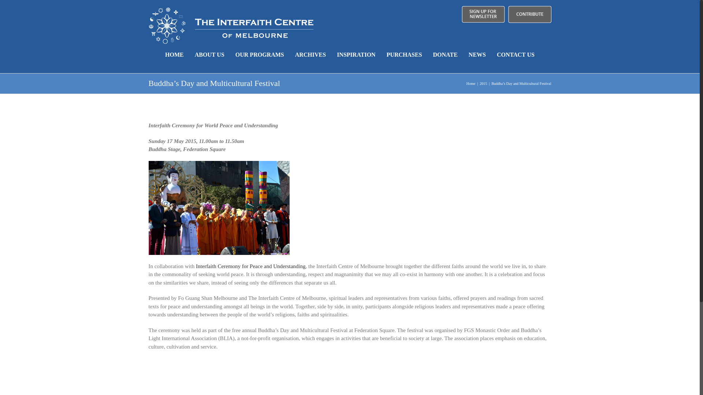  What do you see at coordinates (174, 54) in the screenshot?
I see `HOME` at bounding box center [174, 54].